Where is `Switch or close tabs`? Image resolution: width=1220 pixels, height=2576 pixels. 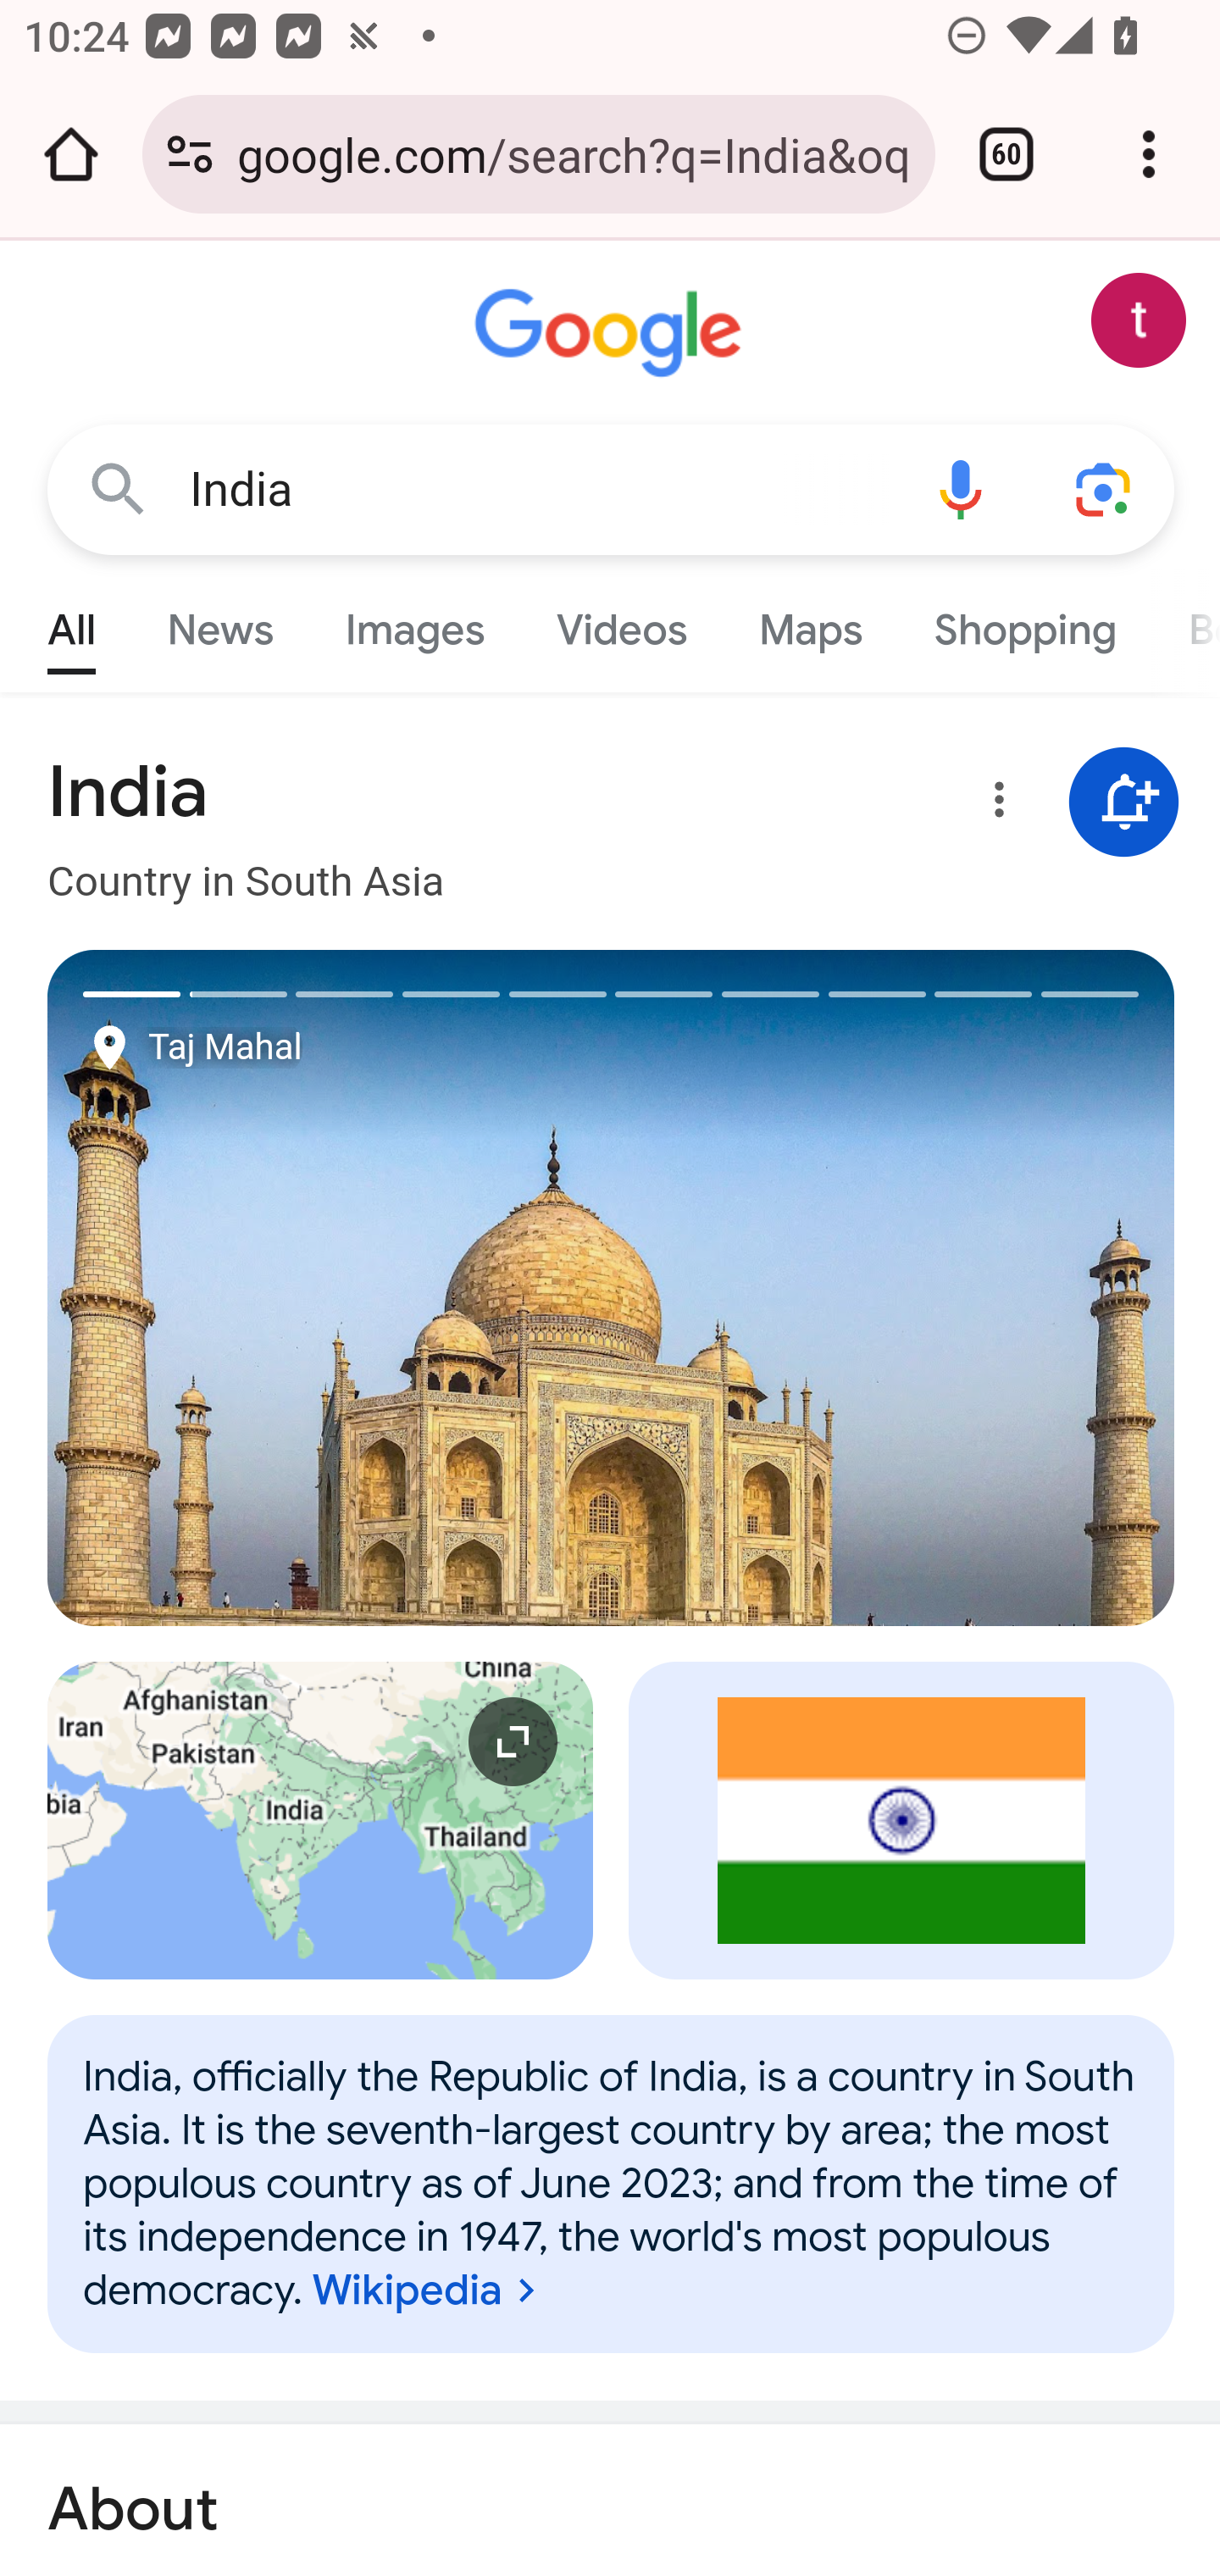
Switch or close tabs is located at coordinates (1006, 154).